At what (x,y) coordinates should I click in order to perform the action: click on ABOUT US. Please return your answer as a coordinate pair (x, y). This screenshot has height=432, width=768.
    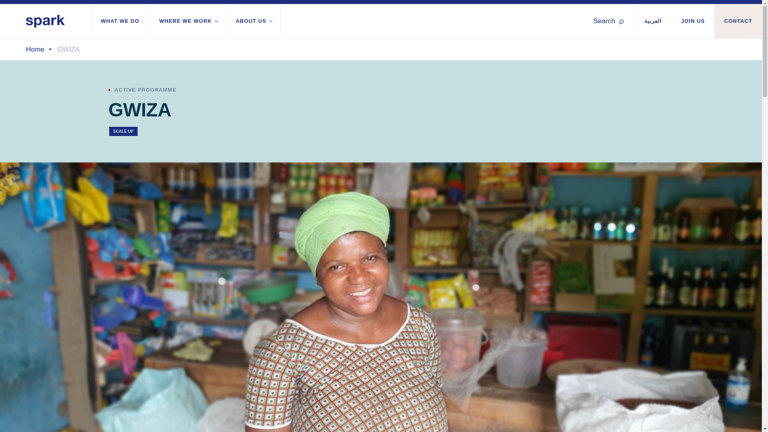
    Looking at the image, I should click on (253, 21).